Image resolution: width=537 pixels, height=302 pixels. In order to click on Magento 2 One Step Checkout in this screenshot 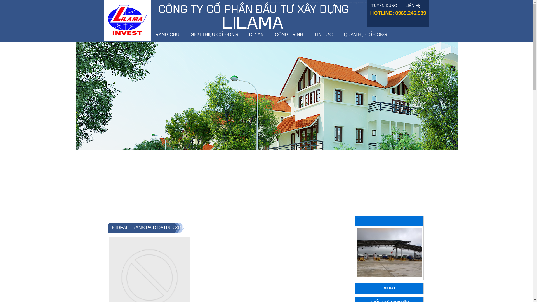, I will do `click(291, 3)`.